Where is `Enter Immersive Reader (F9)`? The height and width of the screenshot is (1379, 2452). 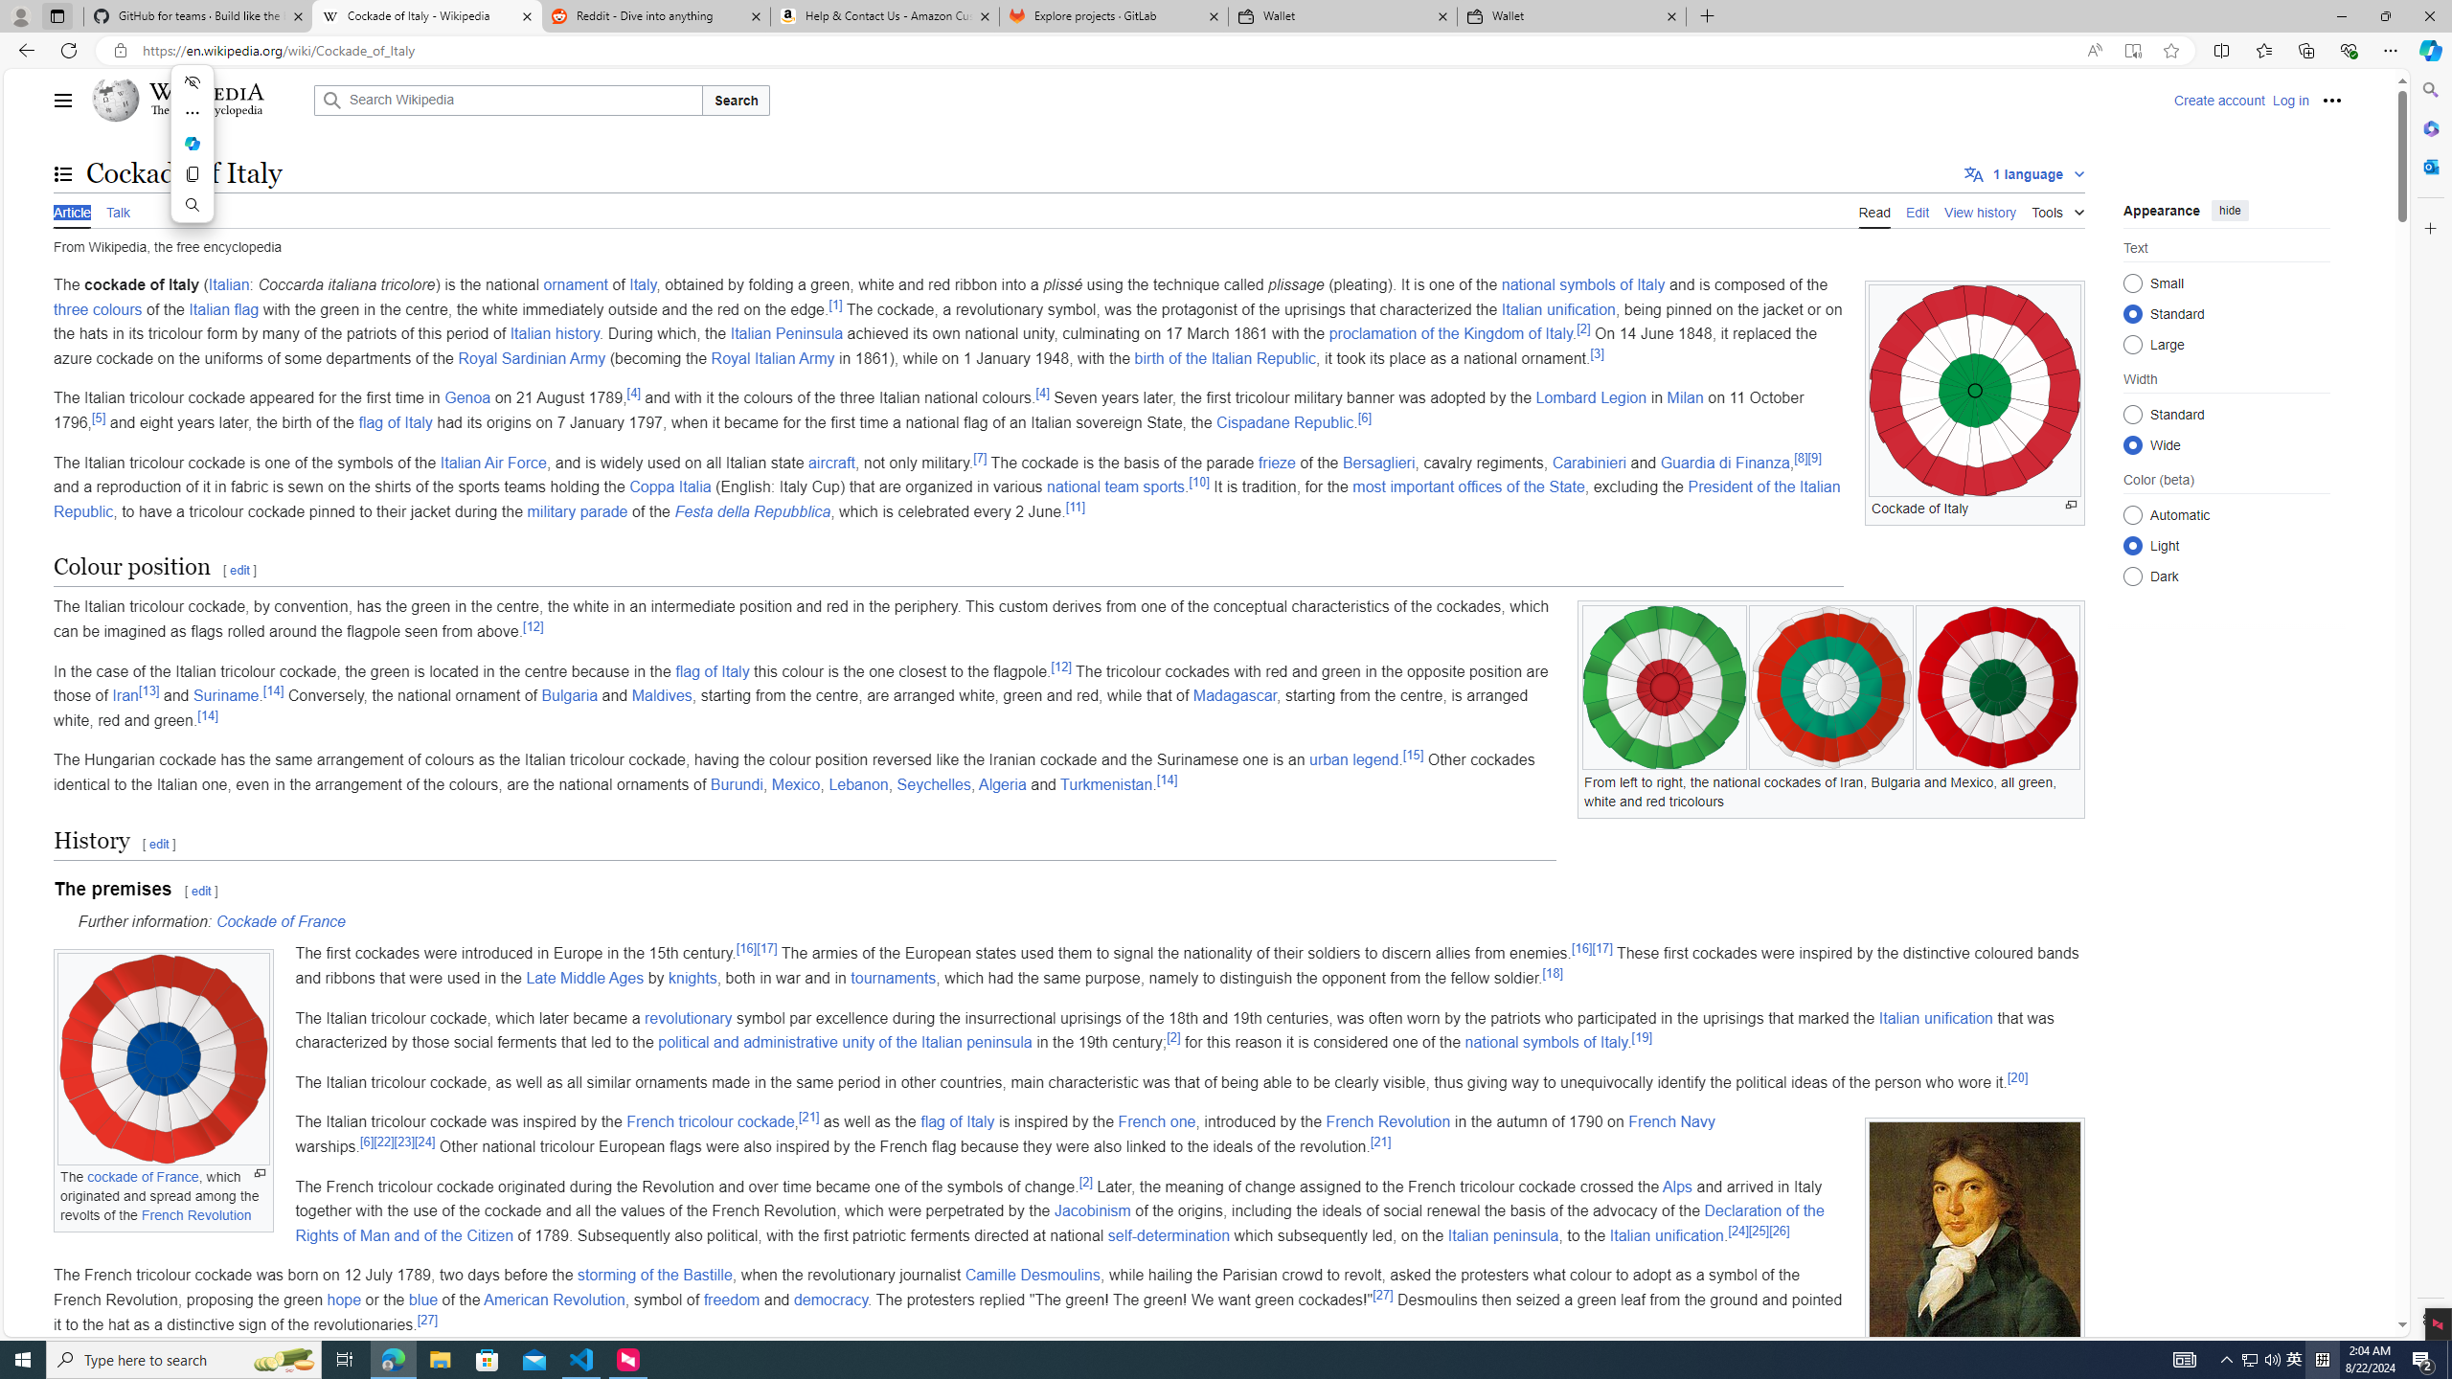 Enter Immersive Reader (F9) is located at coordinates (2132, 51).